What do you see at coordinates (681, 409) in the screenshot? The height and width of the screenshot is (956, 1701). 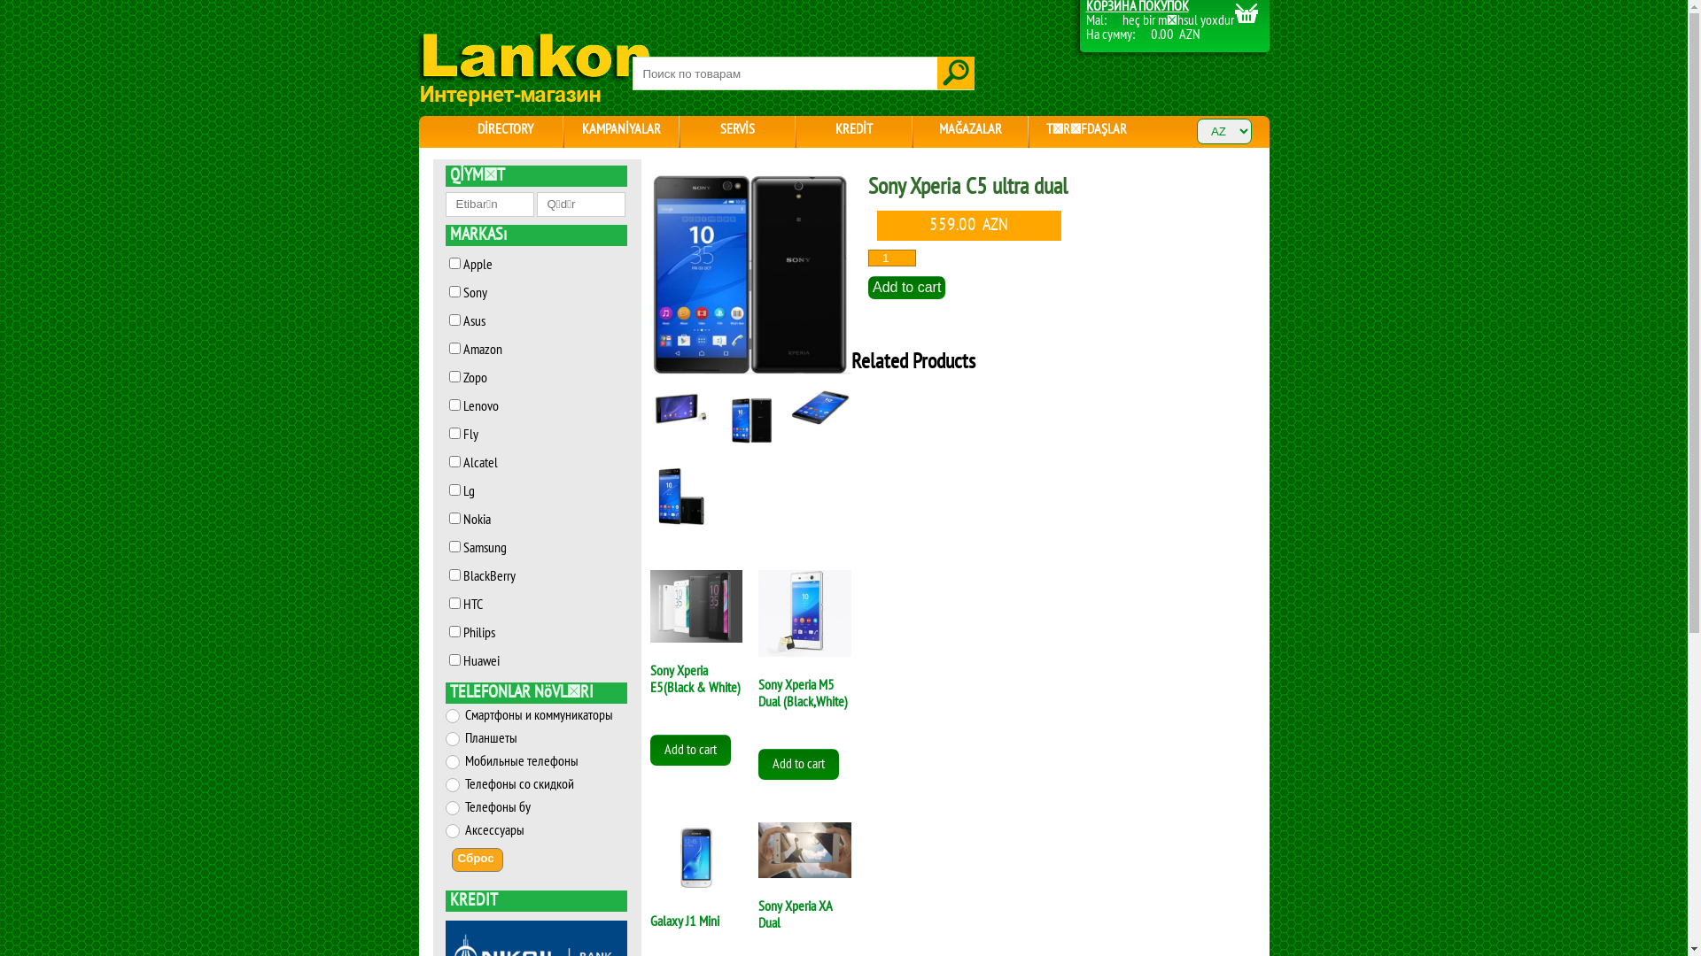 I see `7` at bounding box center [681, 409].